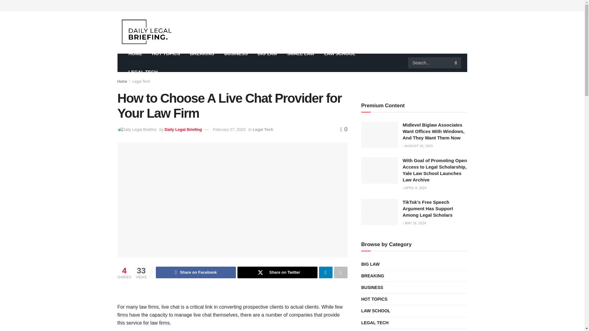 The width and height of the screenshot is (589, 331). What do you see at coordinates (263, 129) in the screenshot?
I see `Legal Tech` at bounding box center [263, 129].